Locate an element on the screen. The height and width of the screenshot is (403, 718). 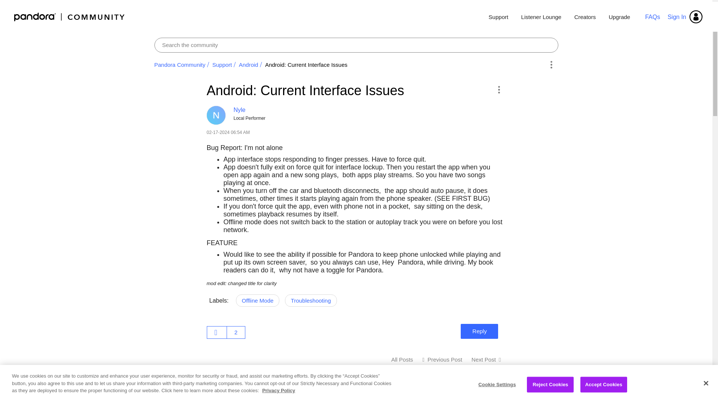
Android: App keeps randomly turning itself to Shuffle is located at coordinates (486, 359).